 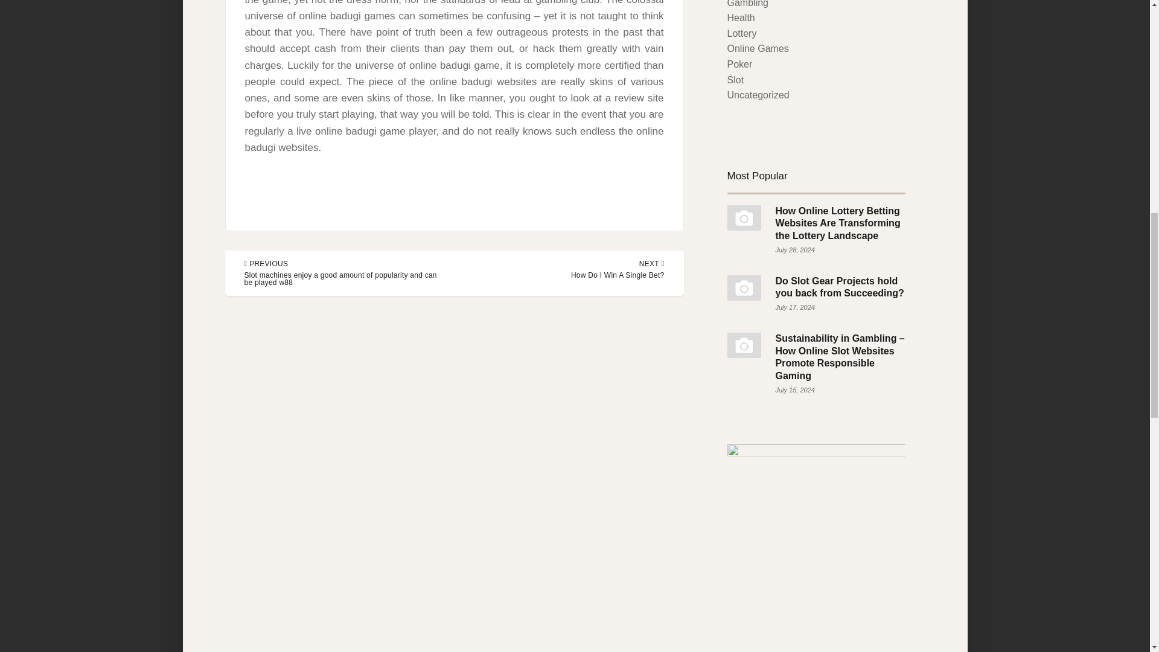 I want to click on Uncategorized, so click(x=758, y=95).